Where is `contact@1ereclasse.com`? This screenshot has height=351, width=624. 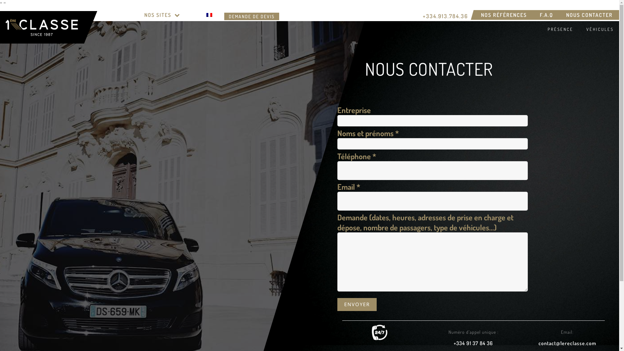 contact@1ereclasse.com is located at coordinates (567, 343).